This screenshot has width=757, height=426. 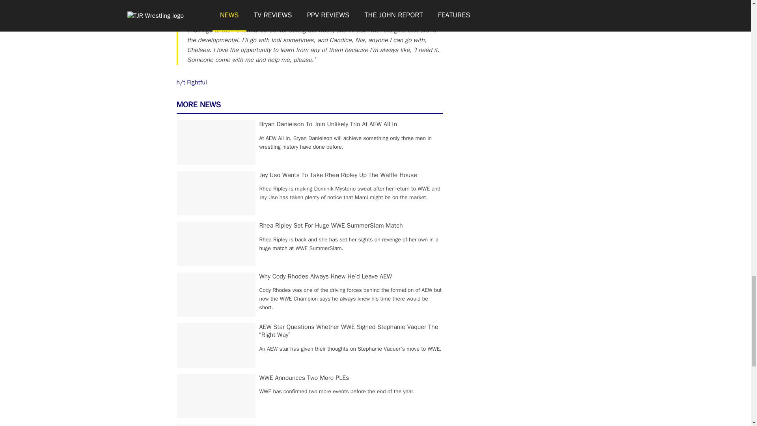 I want to click on Rhea Ripley Set For Huge WWE SummerSlam Match, so click(x=331, y=226).